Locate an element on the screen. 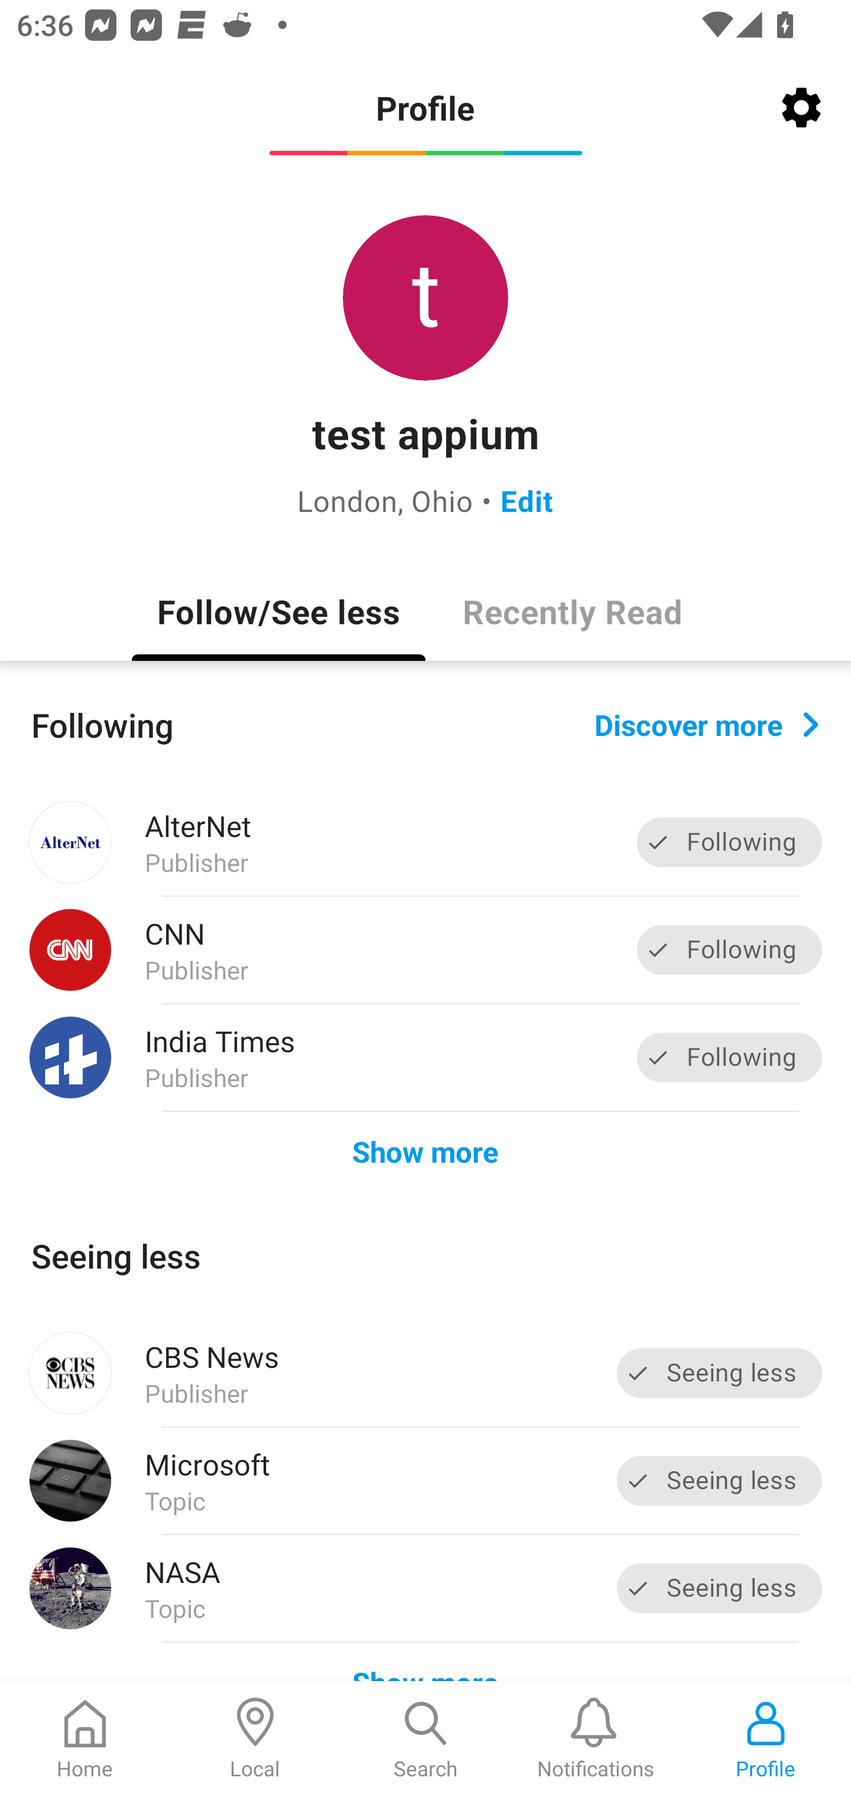 This screenshot has width=851, height=1797. Local is located at coordinates (255, 1739).